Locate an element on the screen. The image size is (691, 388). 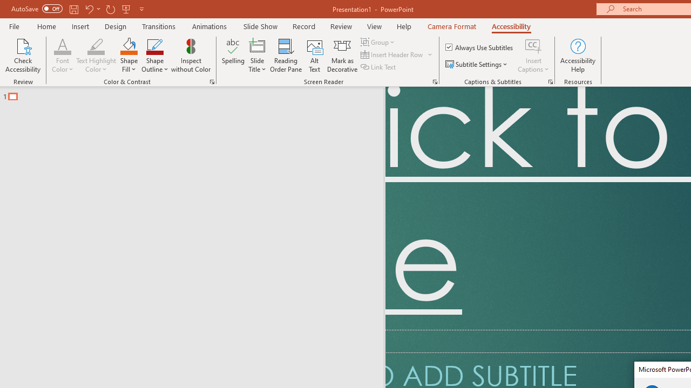
Mark as Decorative is located at coordinates (342, 55).